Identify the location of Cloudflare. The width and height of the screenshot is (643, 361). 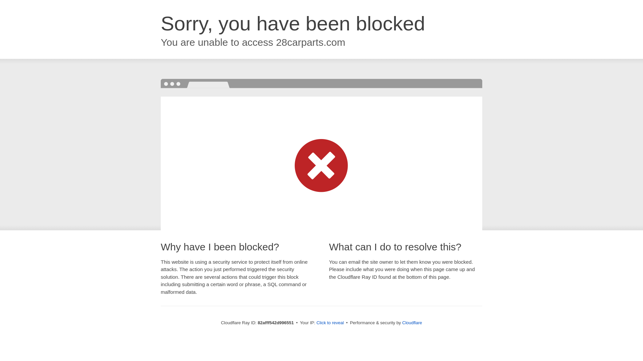
(412, 323).